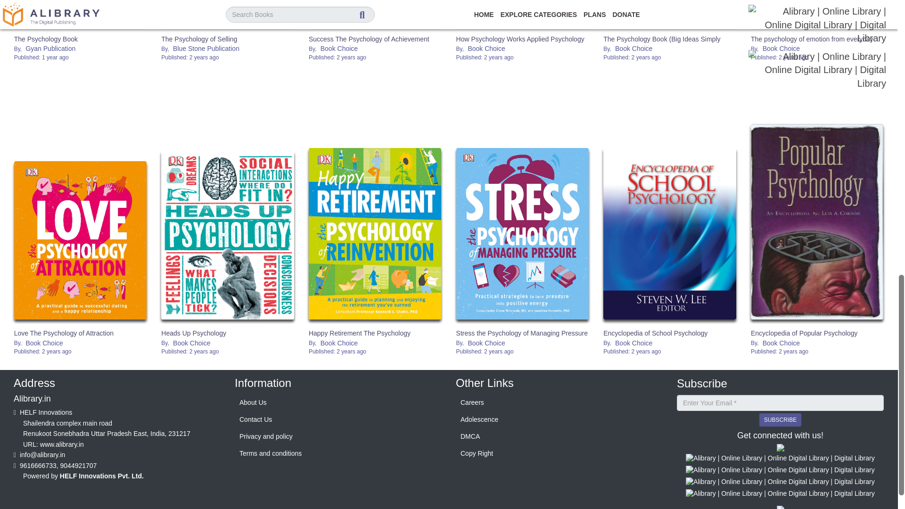 The width and height of the screenshot is (905, 509). What do you see at coordinates (375, 12) in the screenshot?
I see `Success The Psychology of Achievement` at bounding box center [375, 12].